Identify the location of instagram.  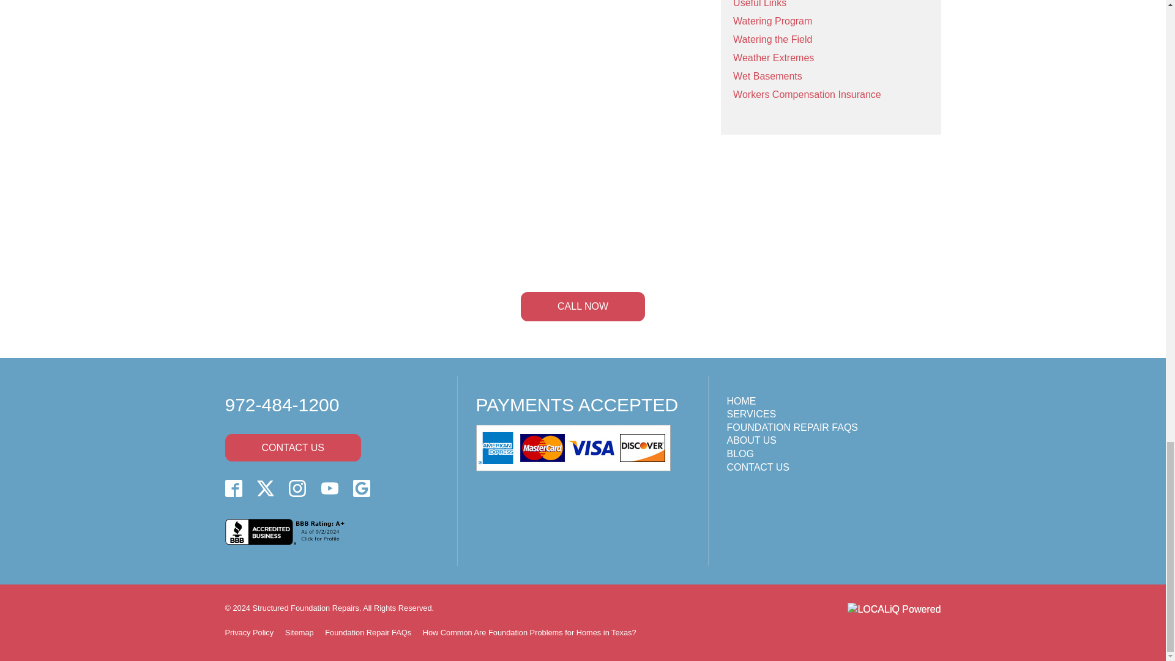
(297, 488).